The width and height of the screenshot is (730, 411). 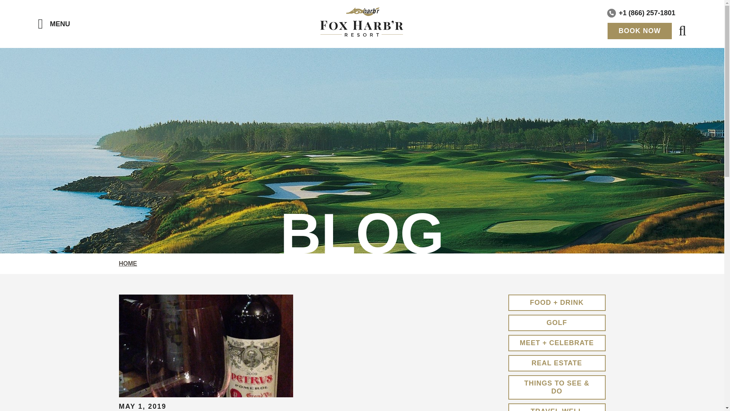 What do you see at coordinates (557, 363) in the screenshot?
I see `REAL ESTATE` at bounding box center [557, 363].